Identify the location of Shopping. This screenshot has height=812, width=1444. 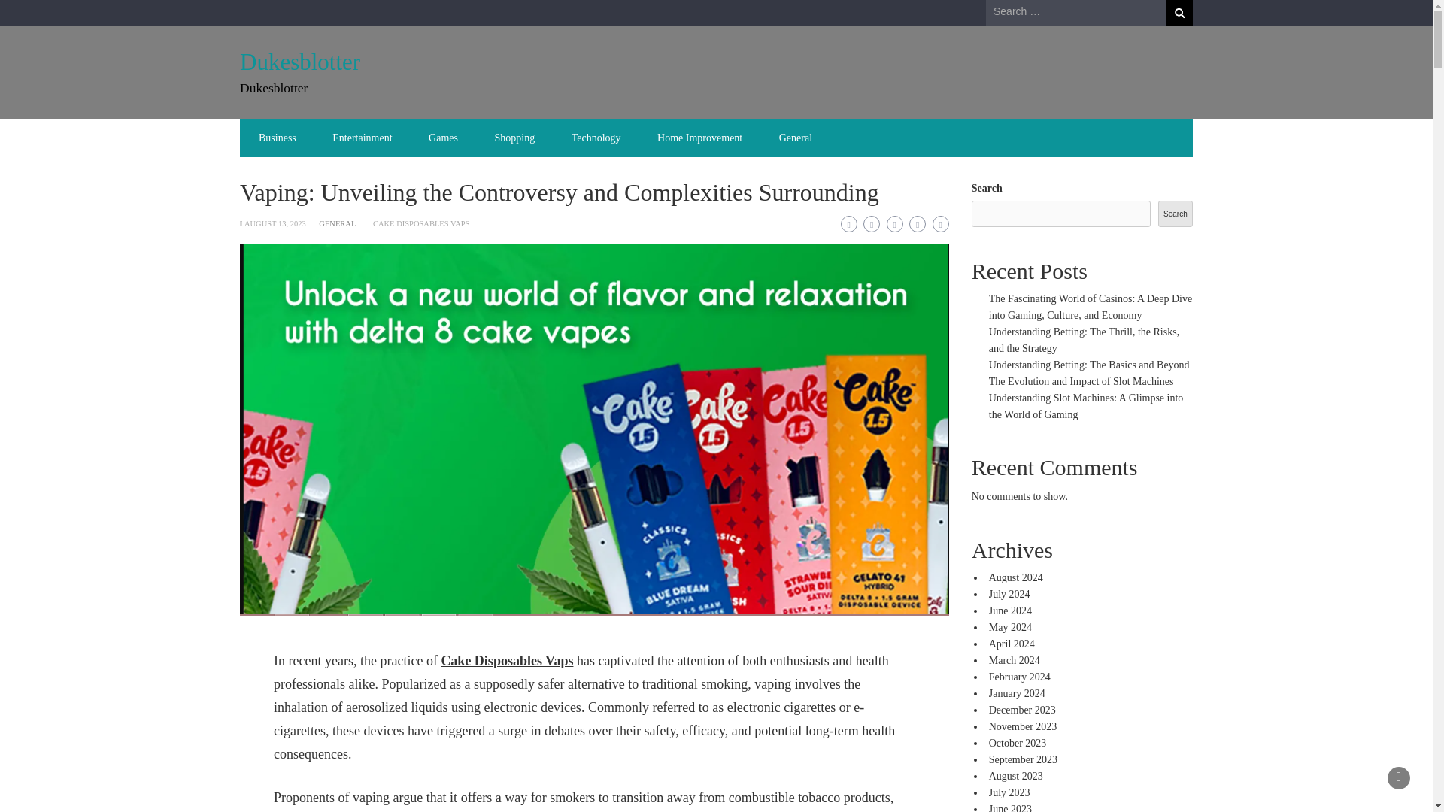
(514, 138).